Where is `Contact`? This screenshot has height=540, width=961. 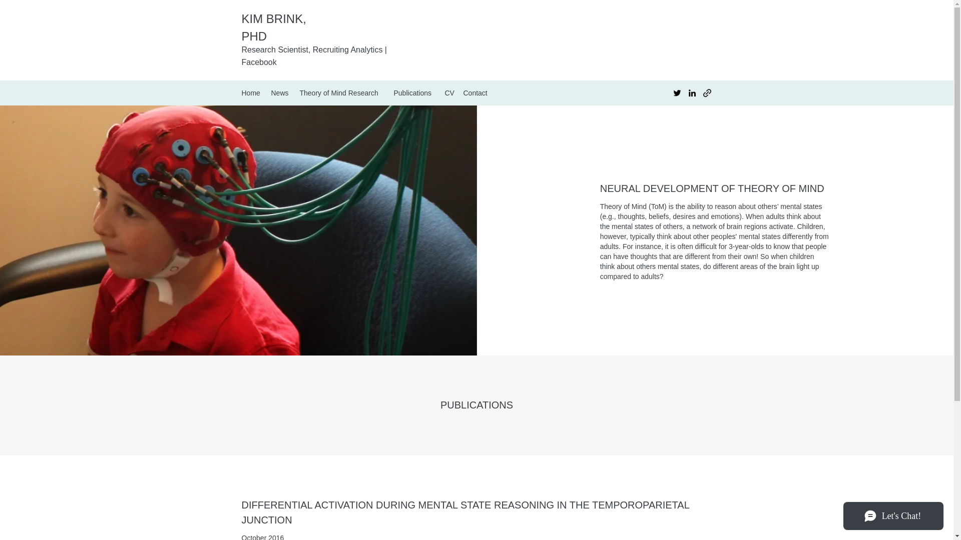 Contact is located at coordinates (475, 92).